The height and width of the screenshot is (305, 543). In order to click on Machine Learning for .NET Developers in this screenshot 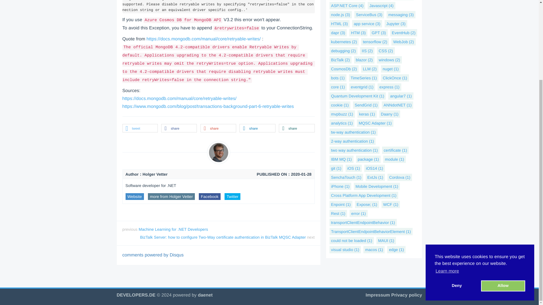, I will do `click(173, 229)`.